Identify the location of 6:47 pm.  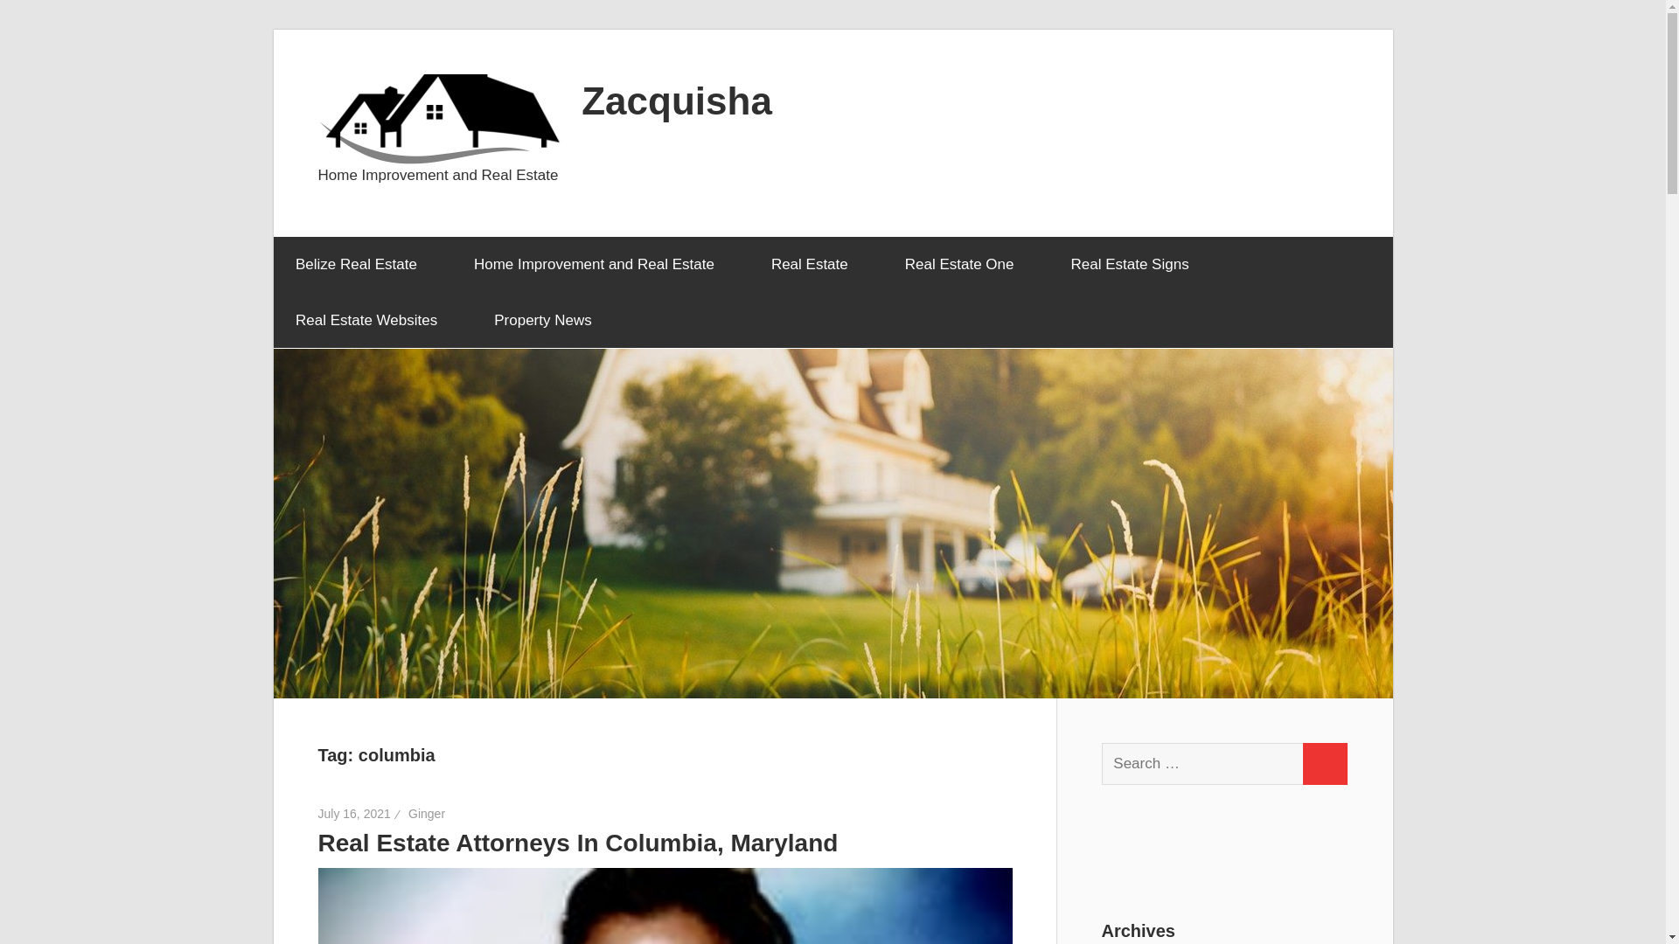
(355, 813).